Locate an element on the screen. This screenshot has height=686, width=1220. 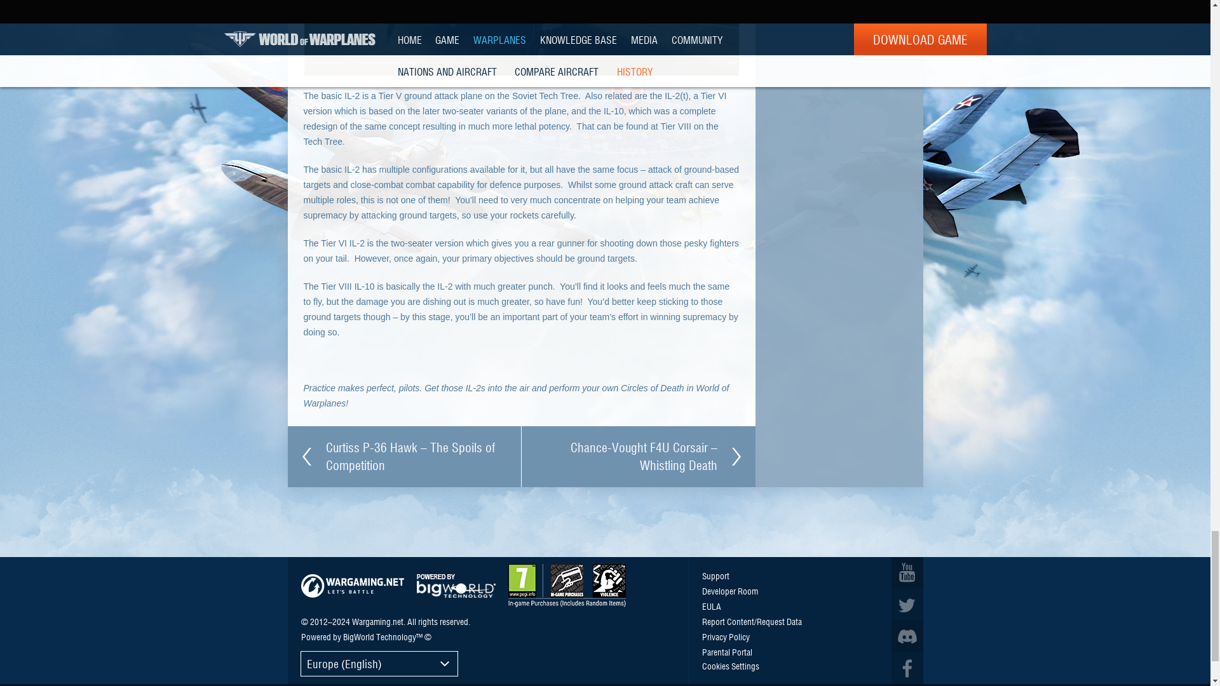
wargaming.net is located at coordinates (352, 586).